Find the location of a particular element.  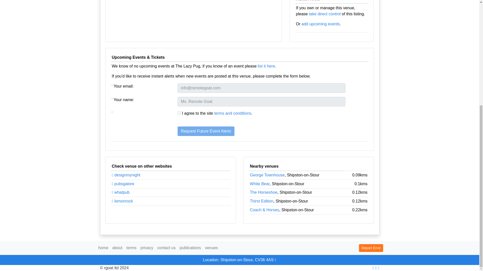

list new event is located at coordinates (320, 24).